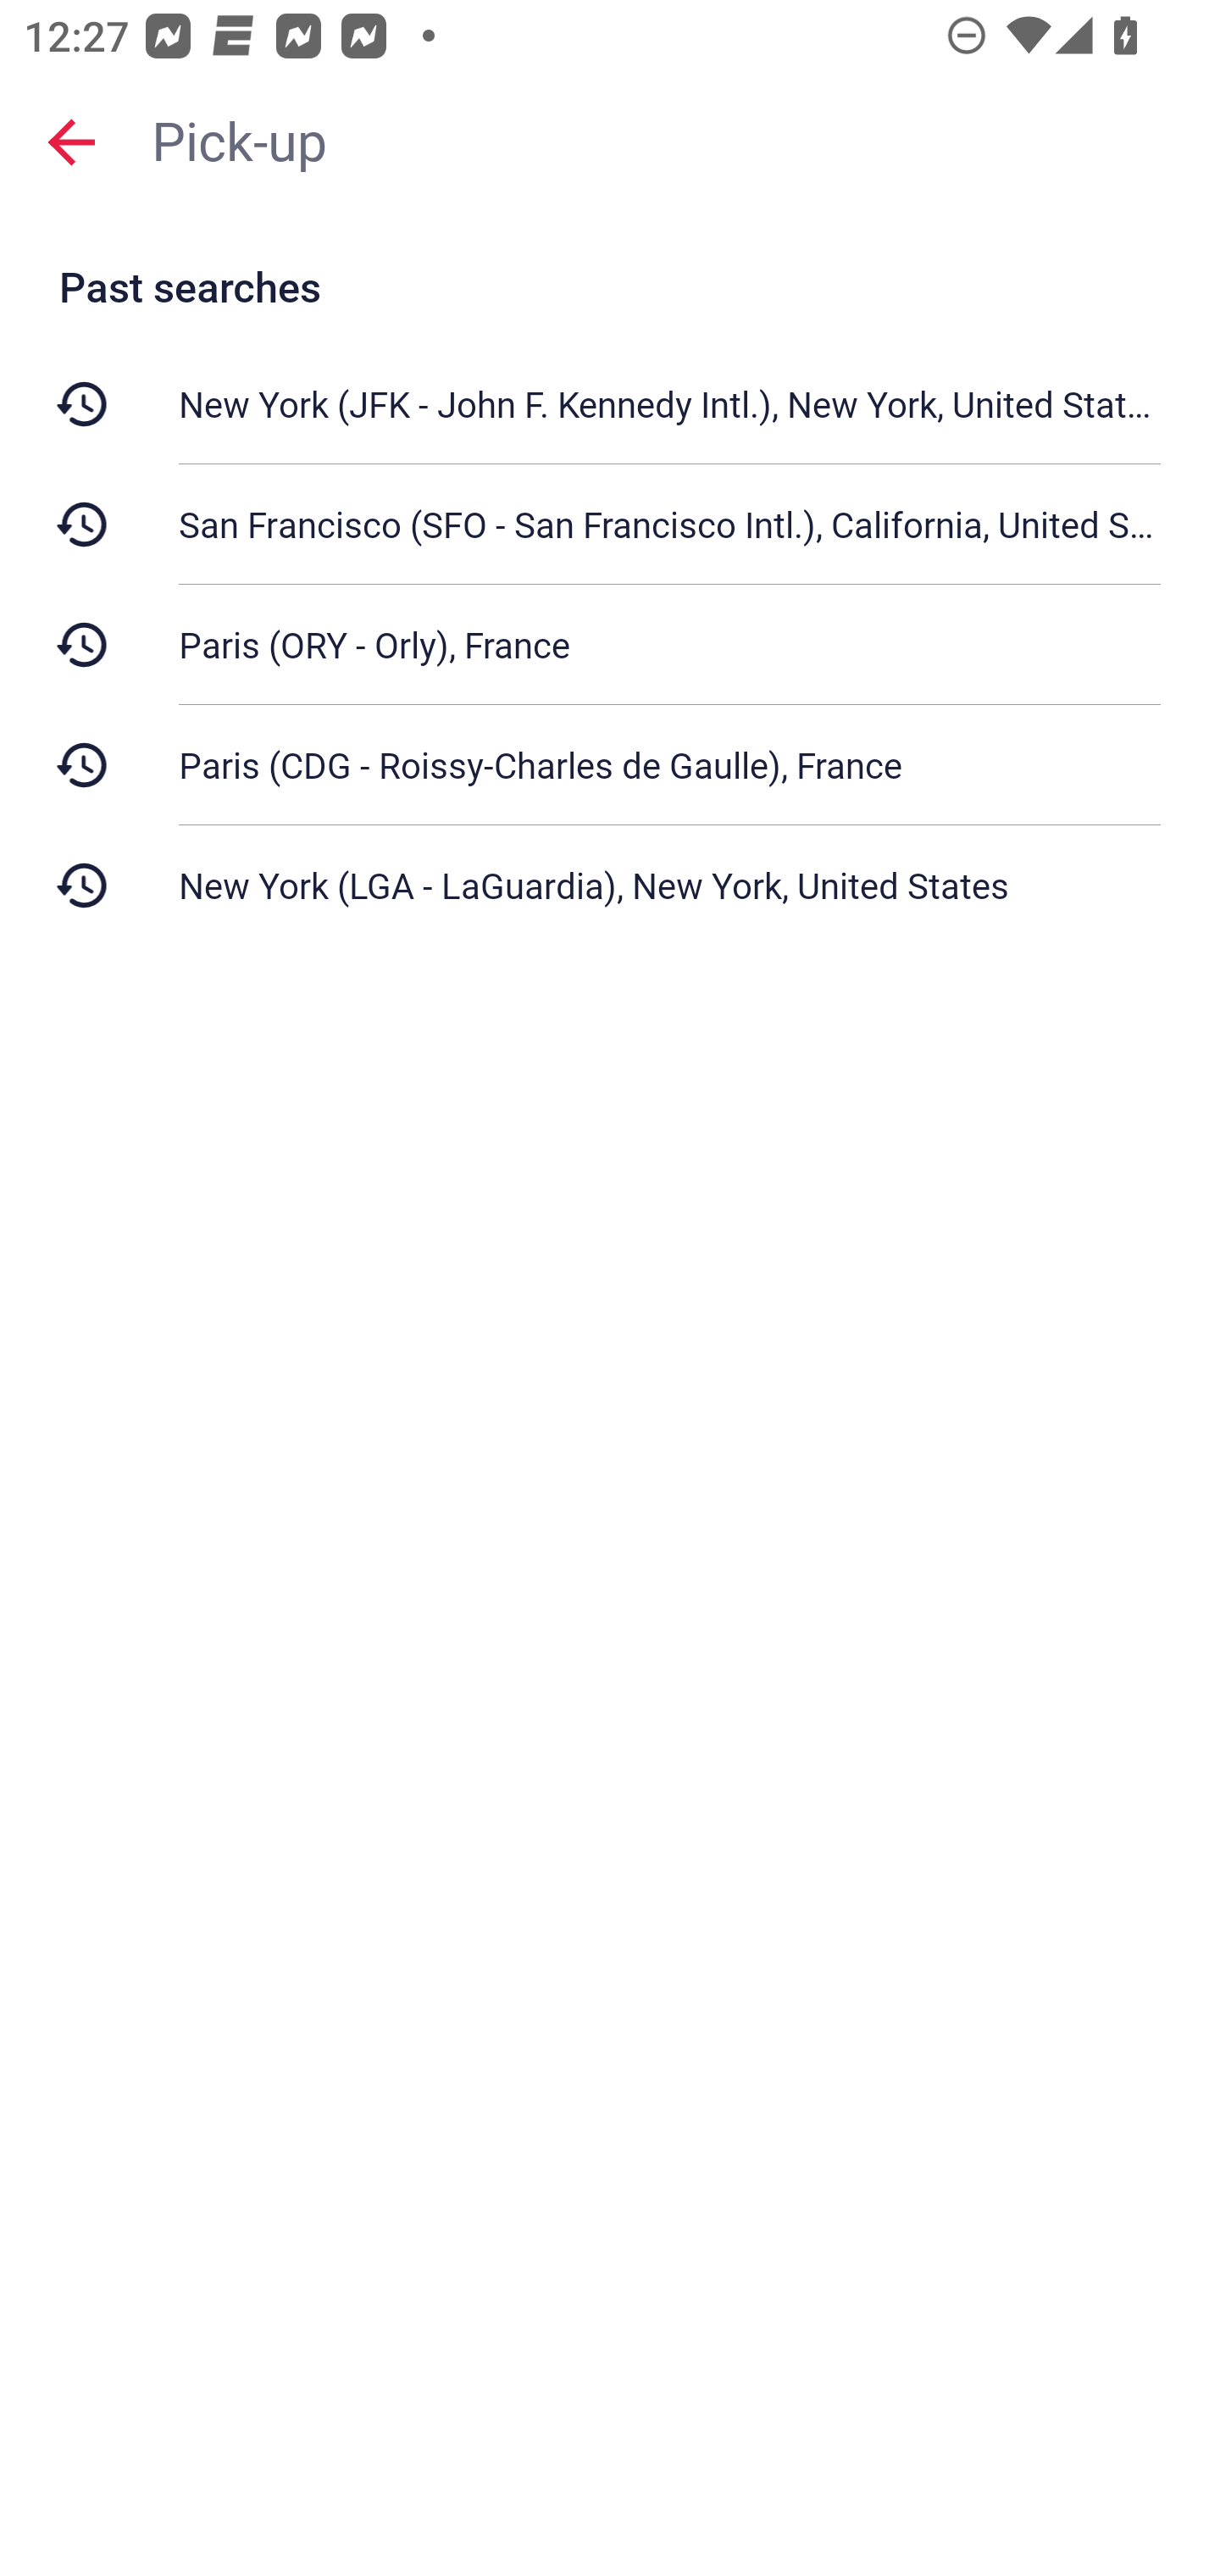 The image size is (1220, 2576). I want to click on Pick-up, , so click(669, 141).